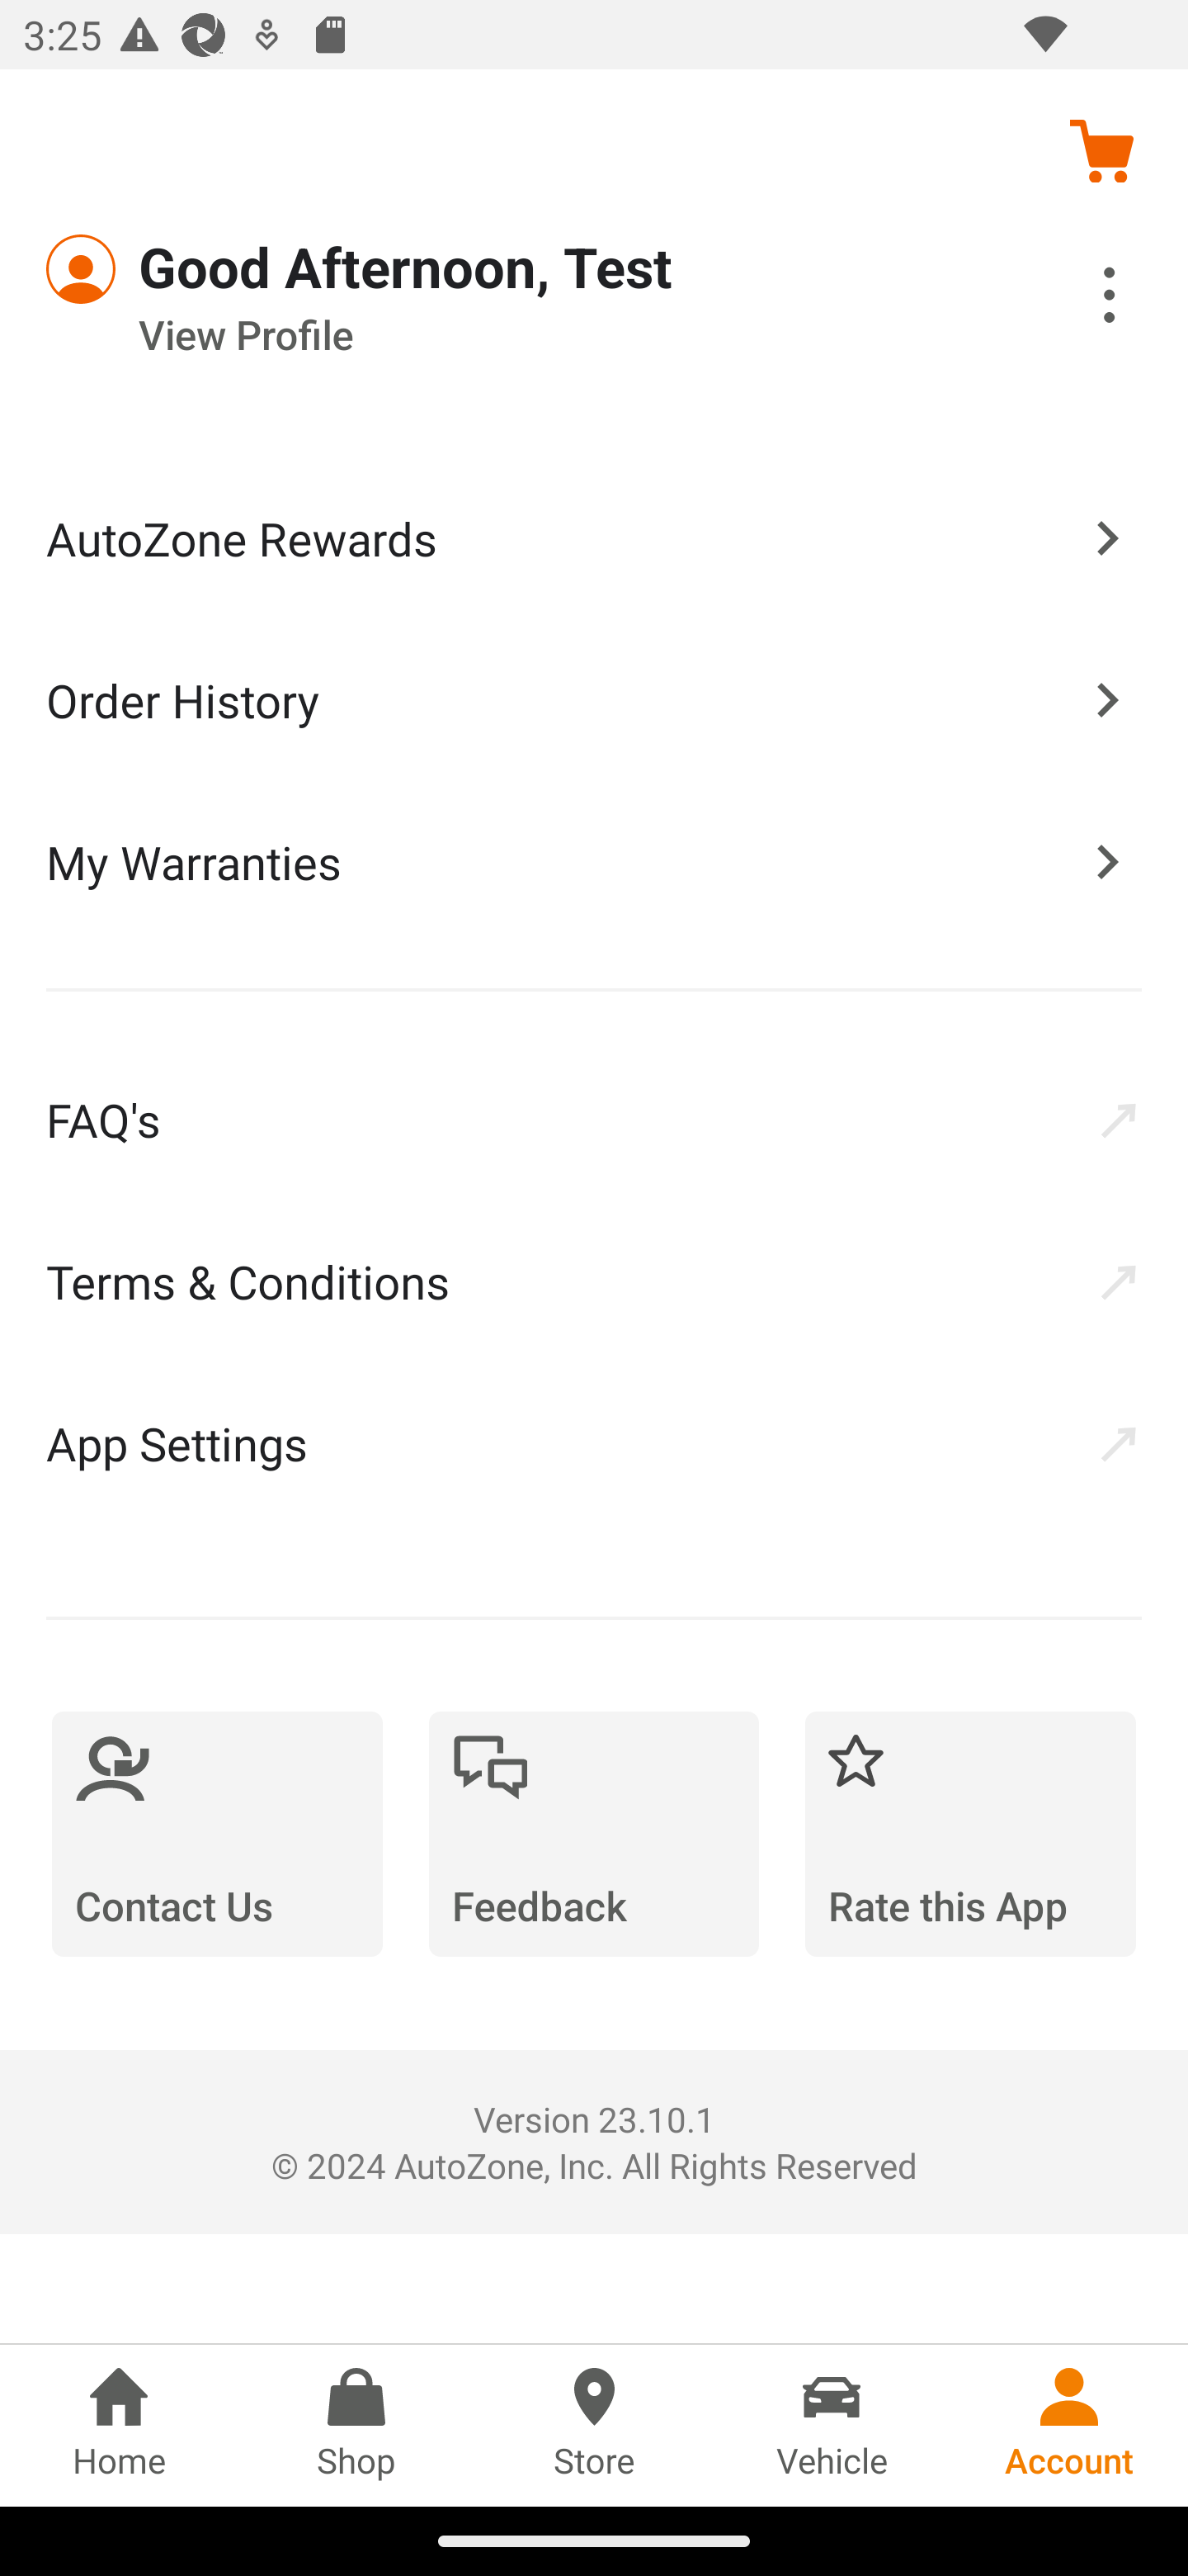  I want to click on ︙, so click(1073, 300).